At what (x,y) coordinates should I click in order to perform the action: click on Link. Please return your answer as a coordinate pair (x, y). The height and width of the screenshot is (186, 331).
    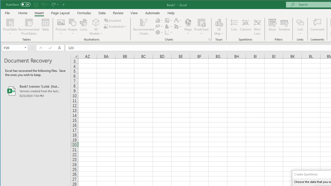
    Looking at the image, I should click on (300, 27).